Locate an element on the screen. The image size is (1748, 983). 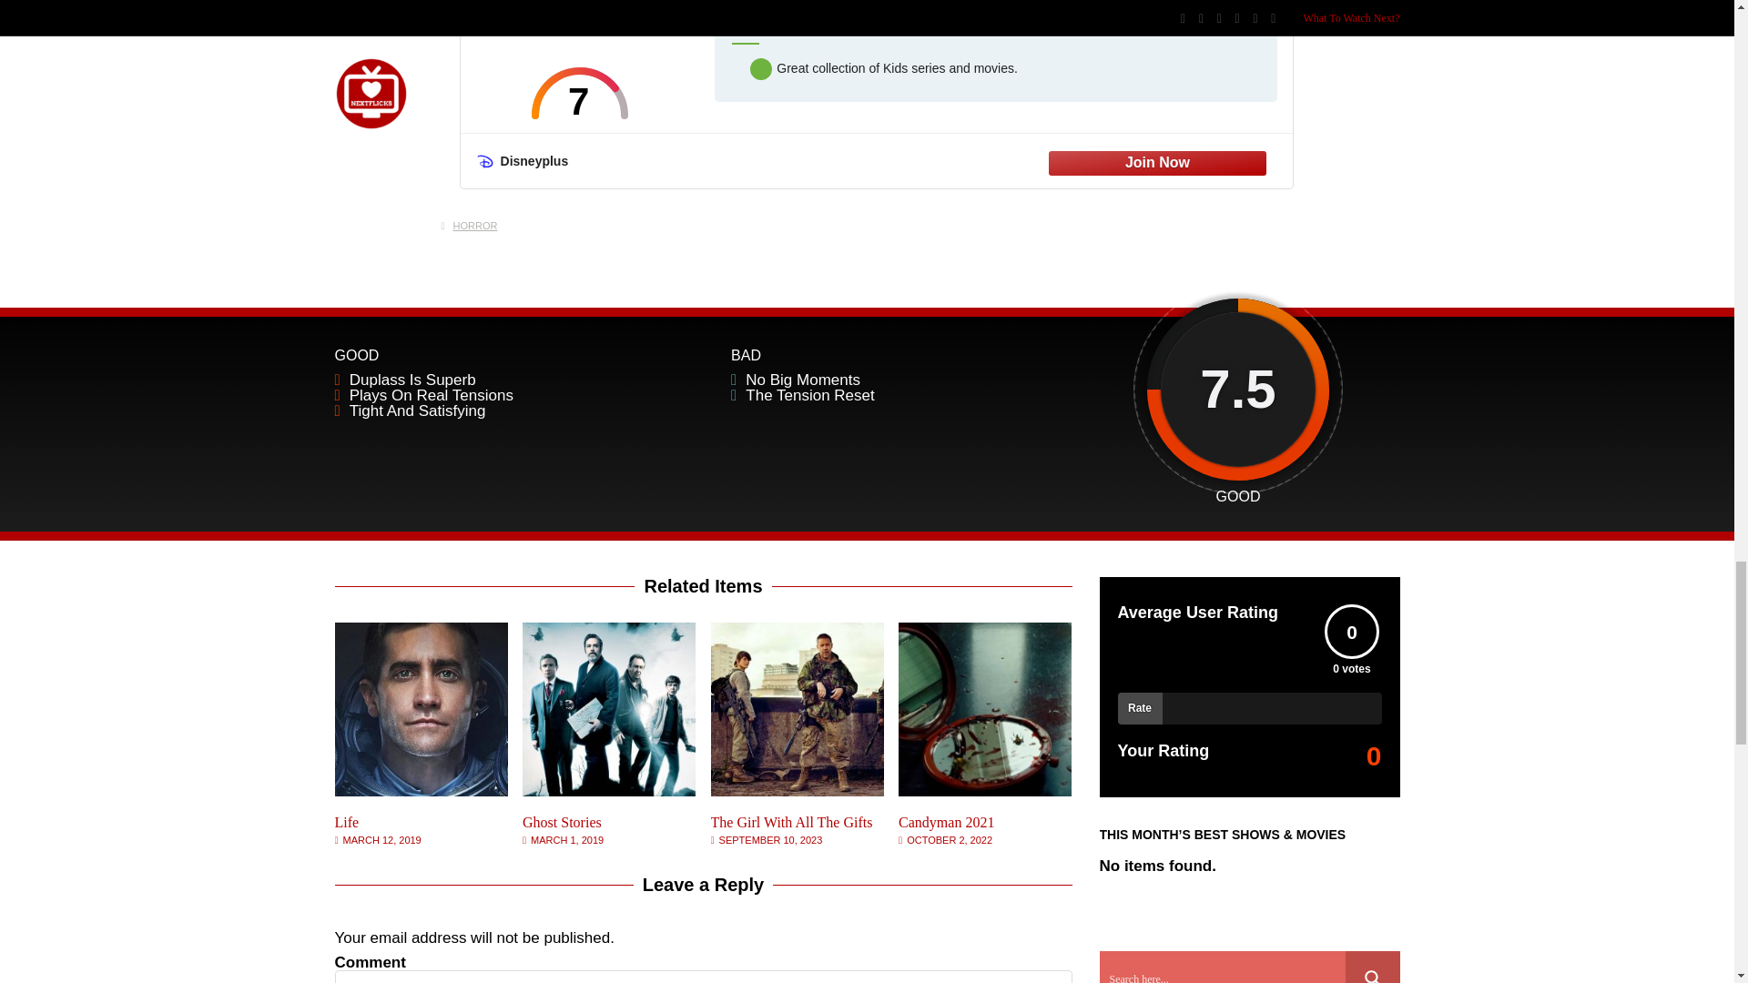
Ghost Stories is located at coordinates (609, 791).